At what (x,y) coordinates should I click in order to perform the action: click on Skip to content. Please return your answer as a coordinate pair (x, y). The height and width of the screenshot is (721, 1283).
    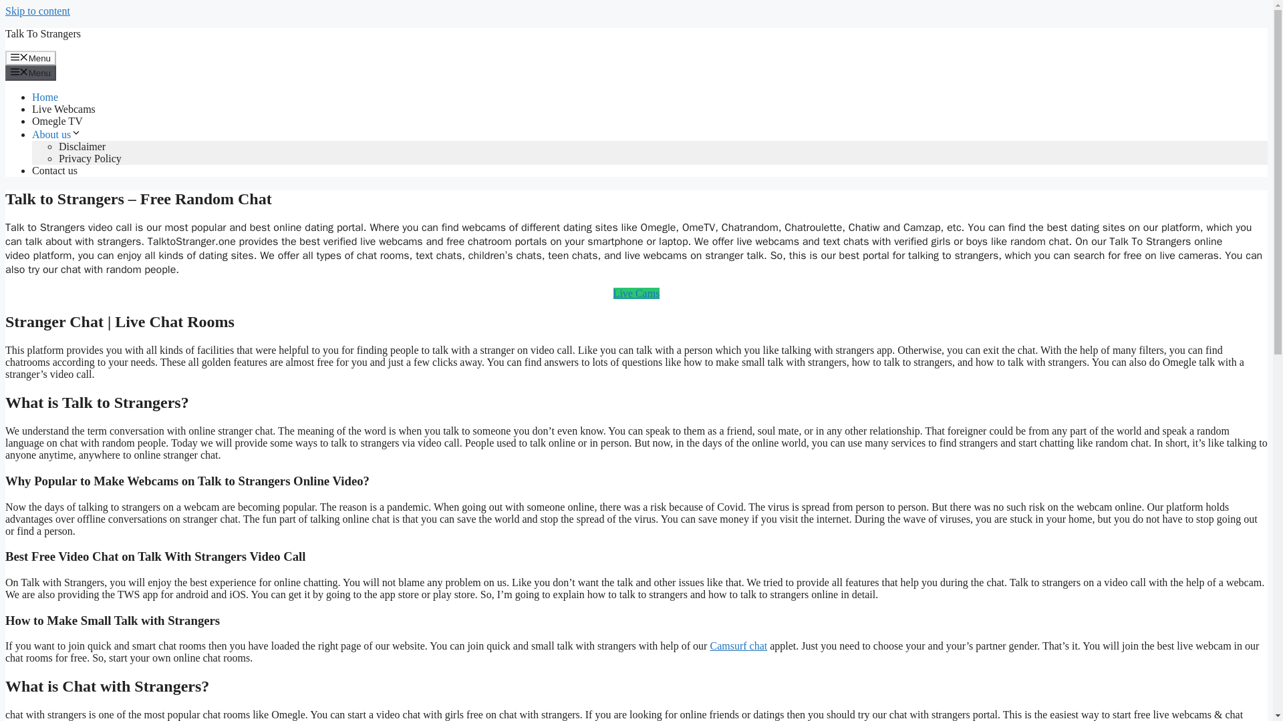
    Looking at the image, I should click on (37, 11).